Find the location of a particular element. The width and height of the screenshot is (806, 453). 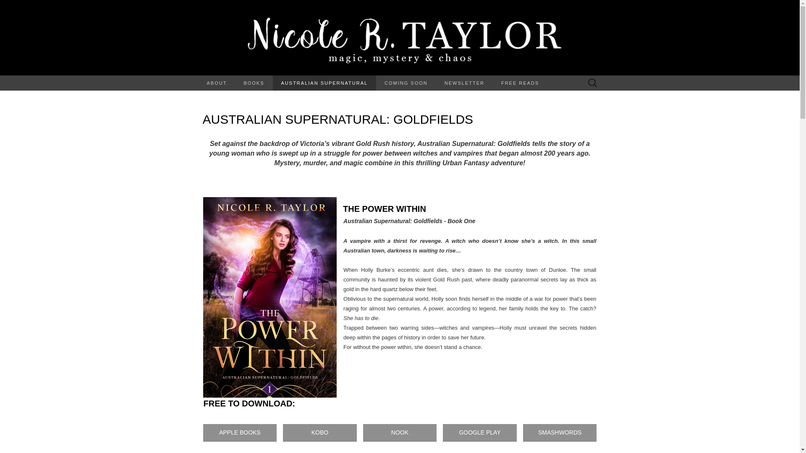

Search is located at coordinates (9, 7).